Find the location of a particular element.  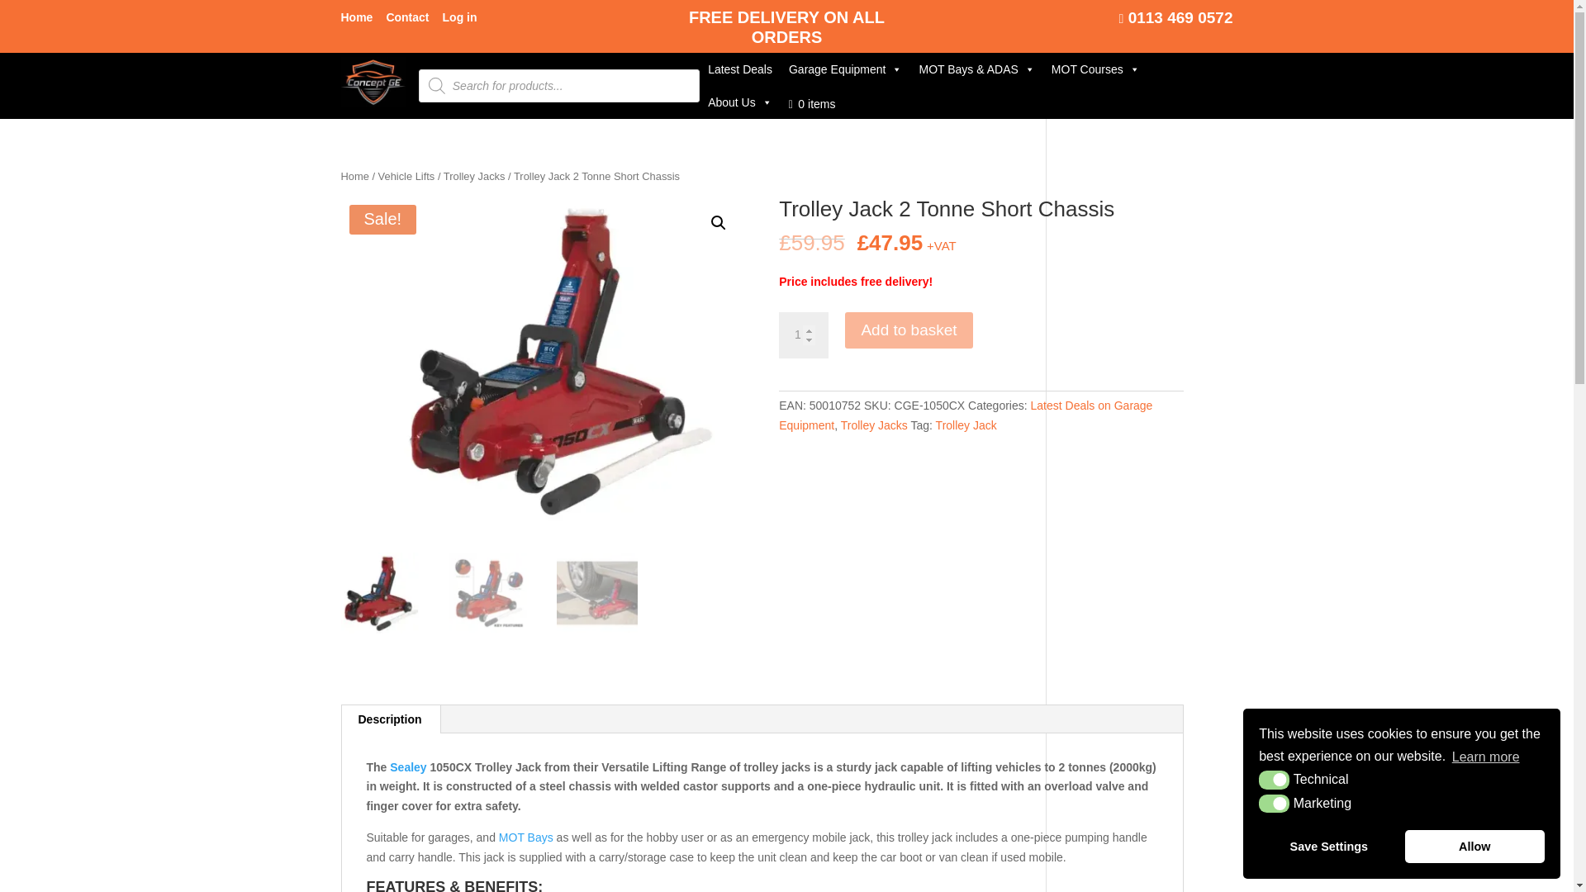

Garage Equipment is located at coordinates (845, 69).